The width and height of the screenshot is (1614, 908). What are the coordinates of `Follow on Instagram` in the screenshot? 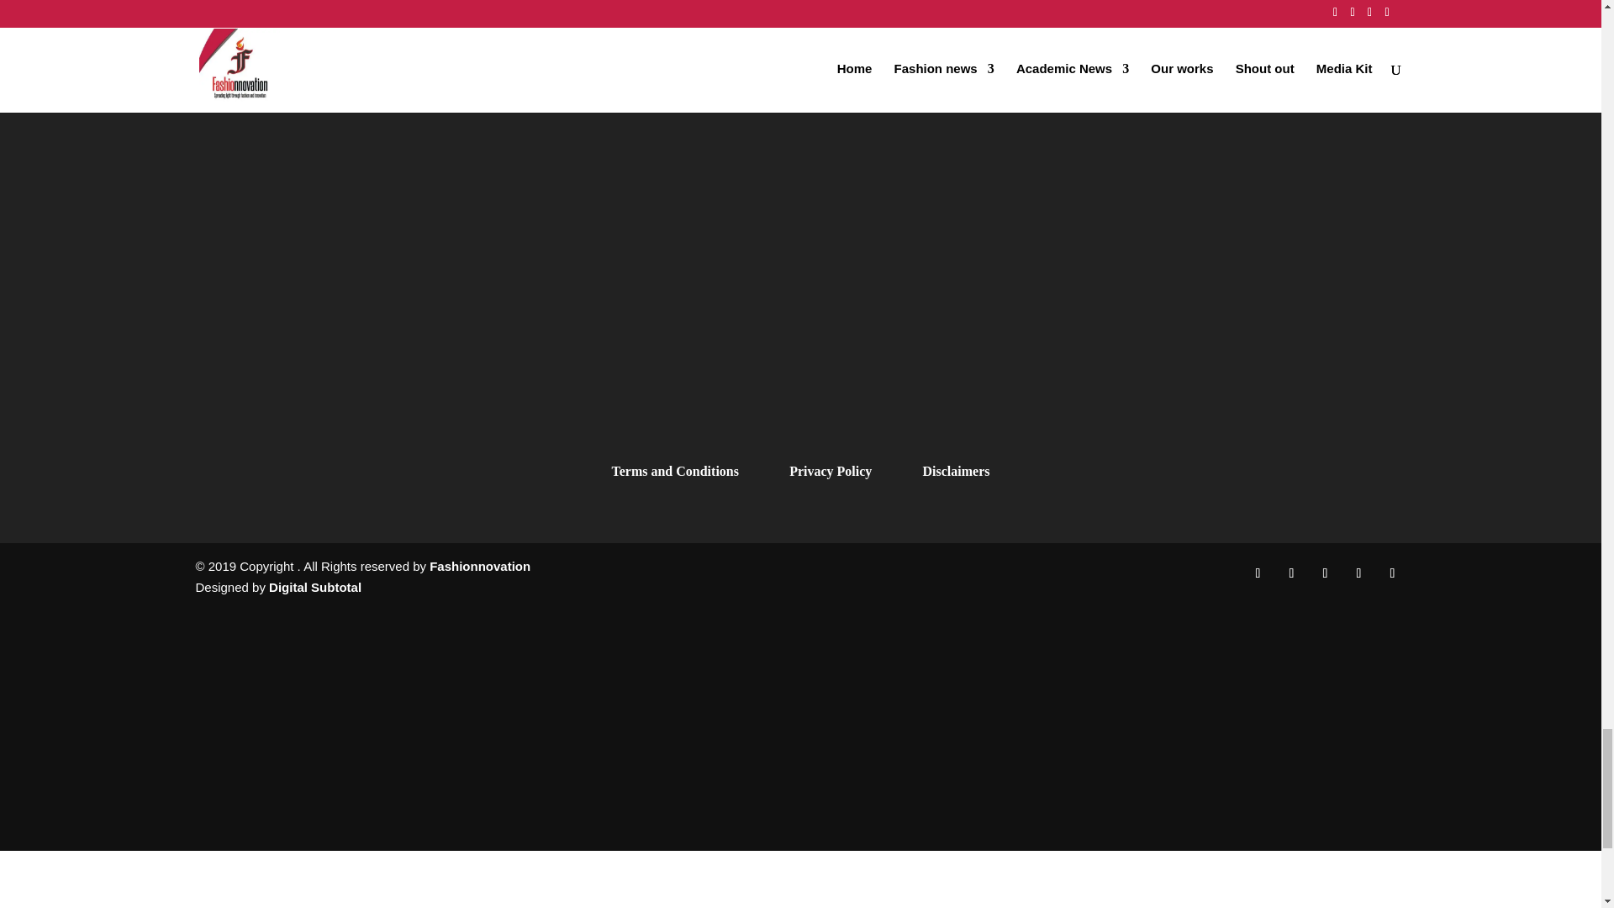 It's located at (1291, 573).